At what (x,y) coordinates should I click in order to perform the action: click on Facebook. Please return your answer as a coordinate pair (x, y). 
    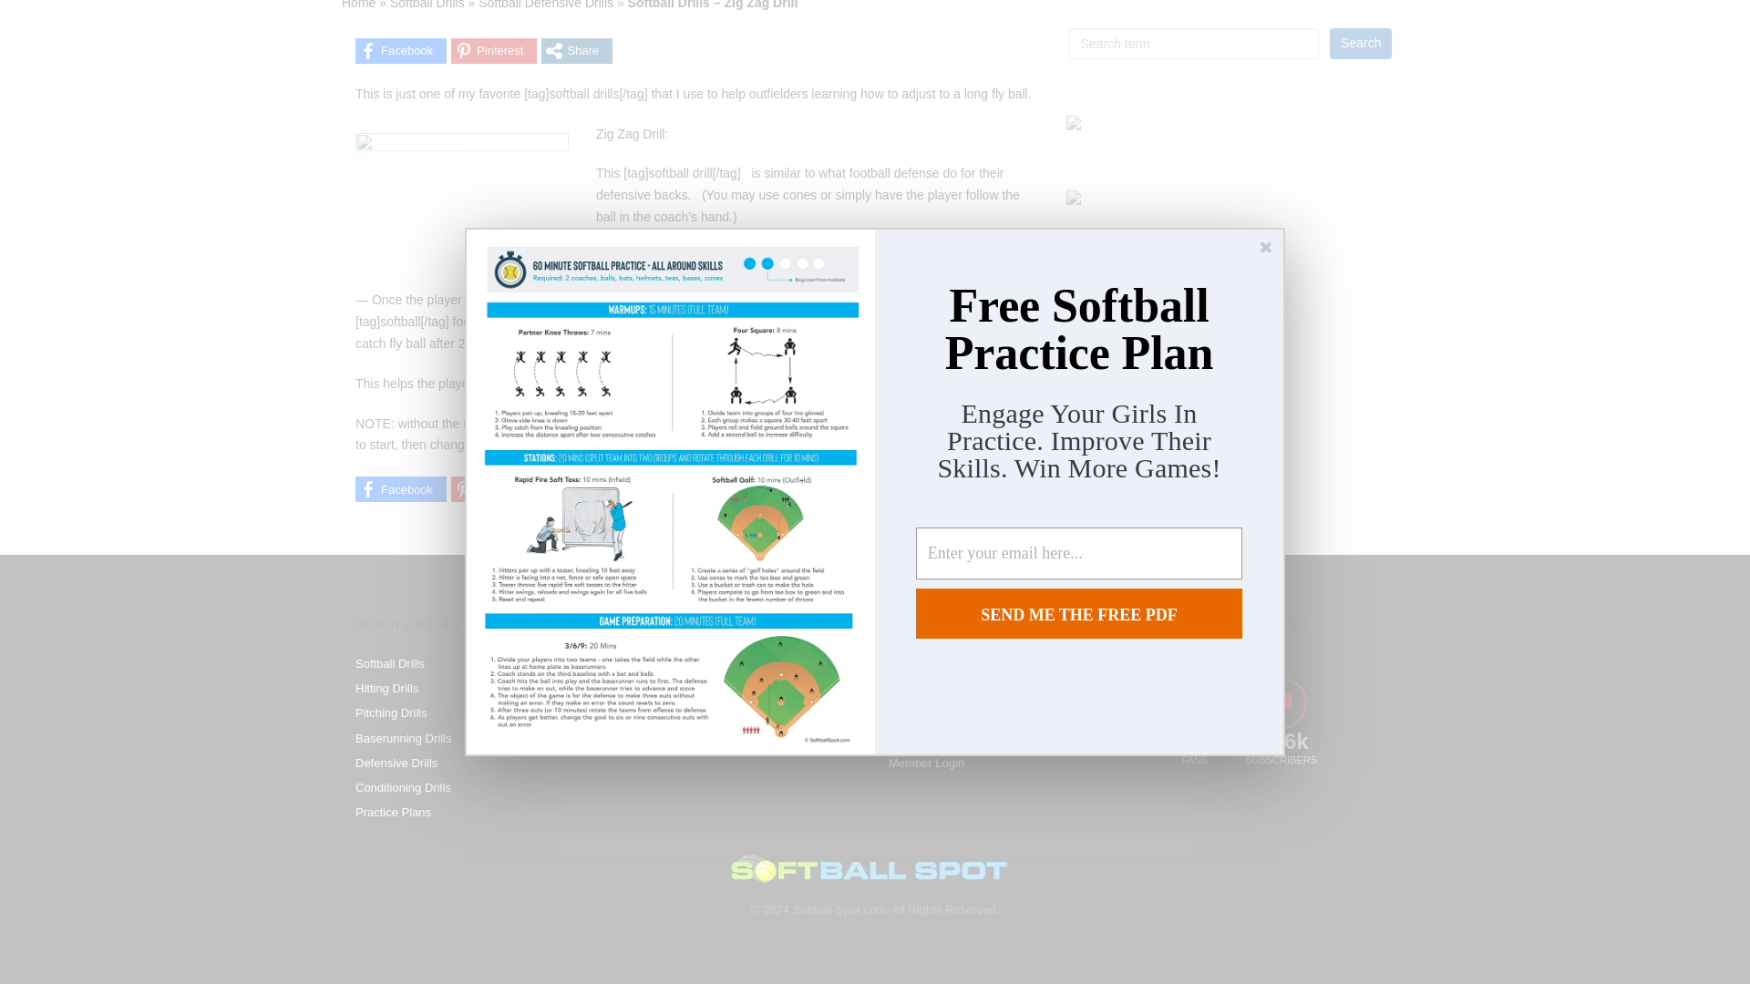
    Looking at the image, I should click on (400, 51).